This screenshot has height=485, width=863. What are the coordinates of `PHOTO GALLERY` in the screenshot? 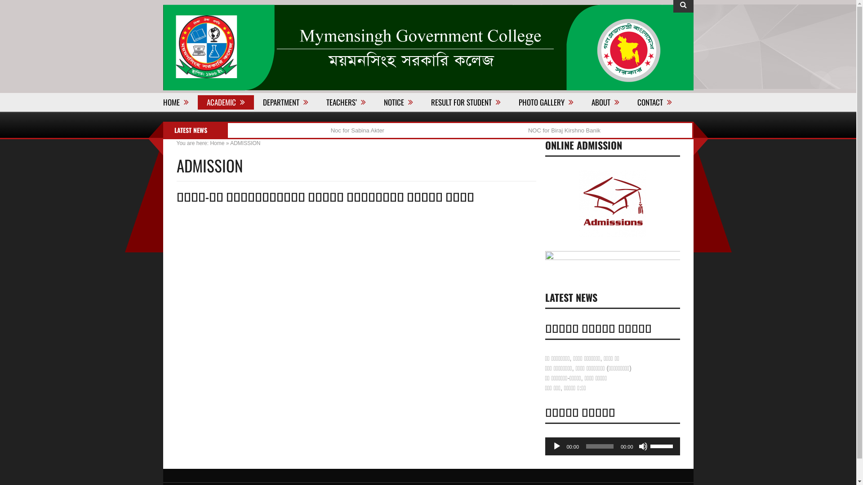 It's located at (546, 102).